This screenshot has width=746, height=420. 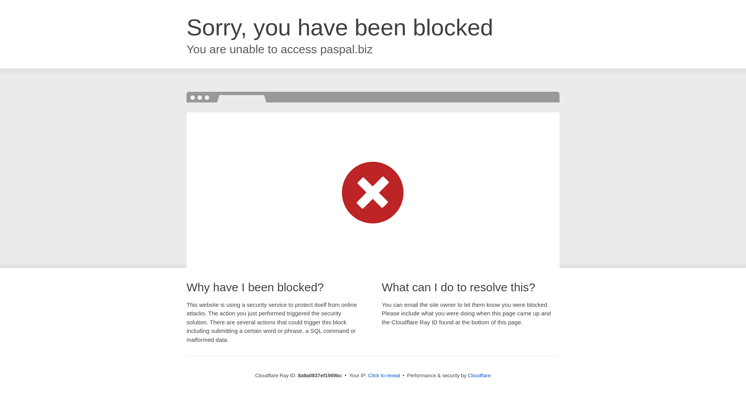 I want to click on Click to reveal, so click(x=384, y=376).